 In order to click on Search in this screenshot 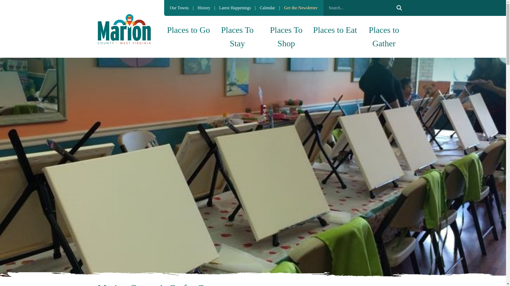, I will do `click(399, 8)`.